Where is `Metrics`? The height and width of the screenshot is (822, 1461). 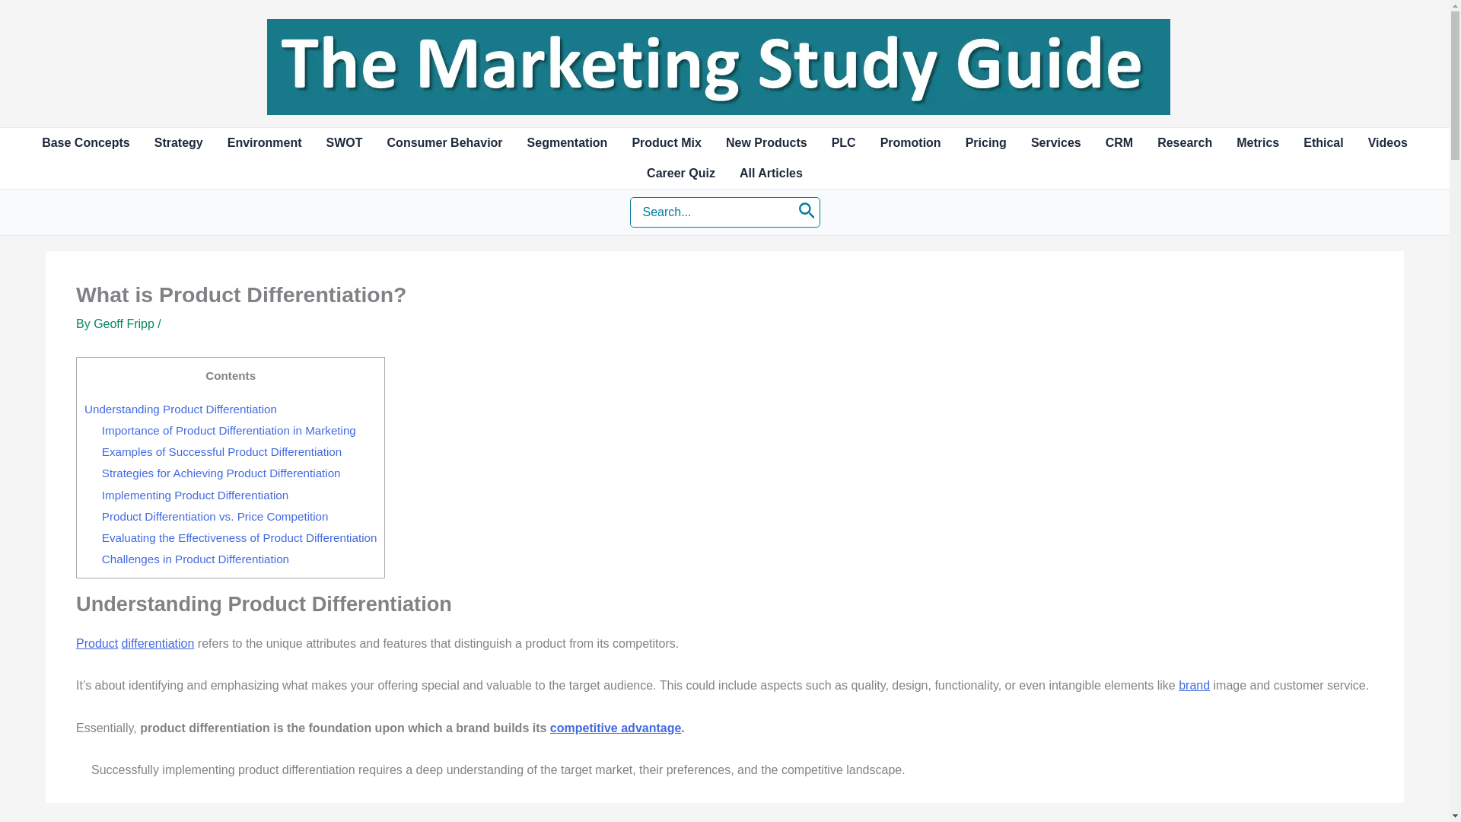 Metrics is located at coordinates (1257, 143).